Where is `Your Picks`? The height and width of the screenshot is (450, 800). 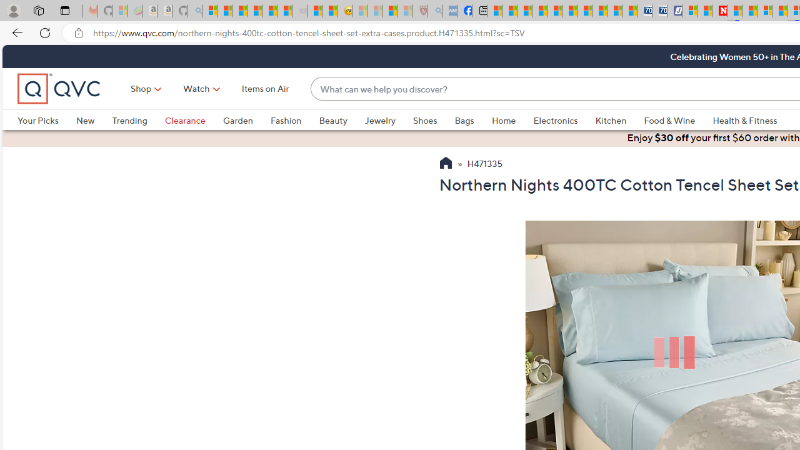
Your Picks is located at coordinates (46, 120).